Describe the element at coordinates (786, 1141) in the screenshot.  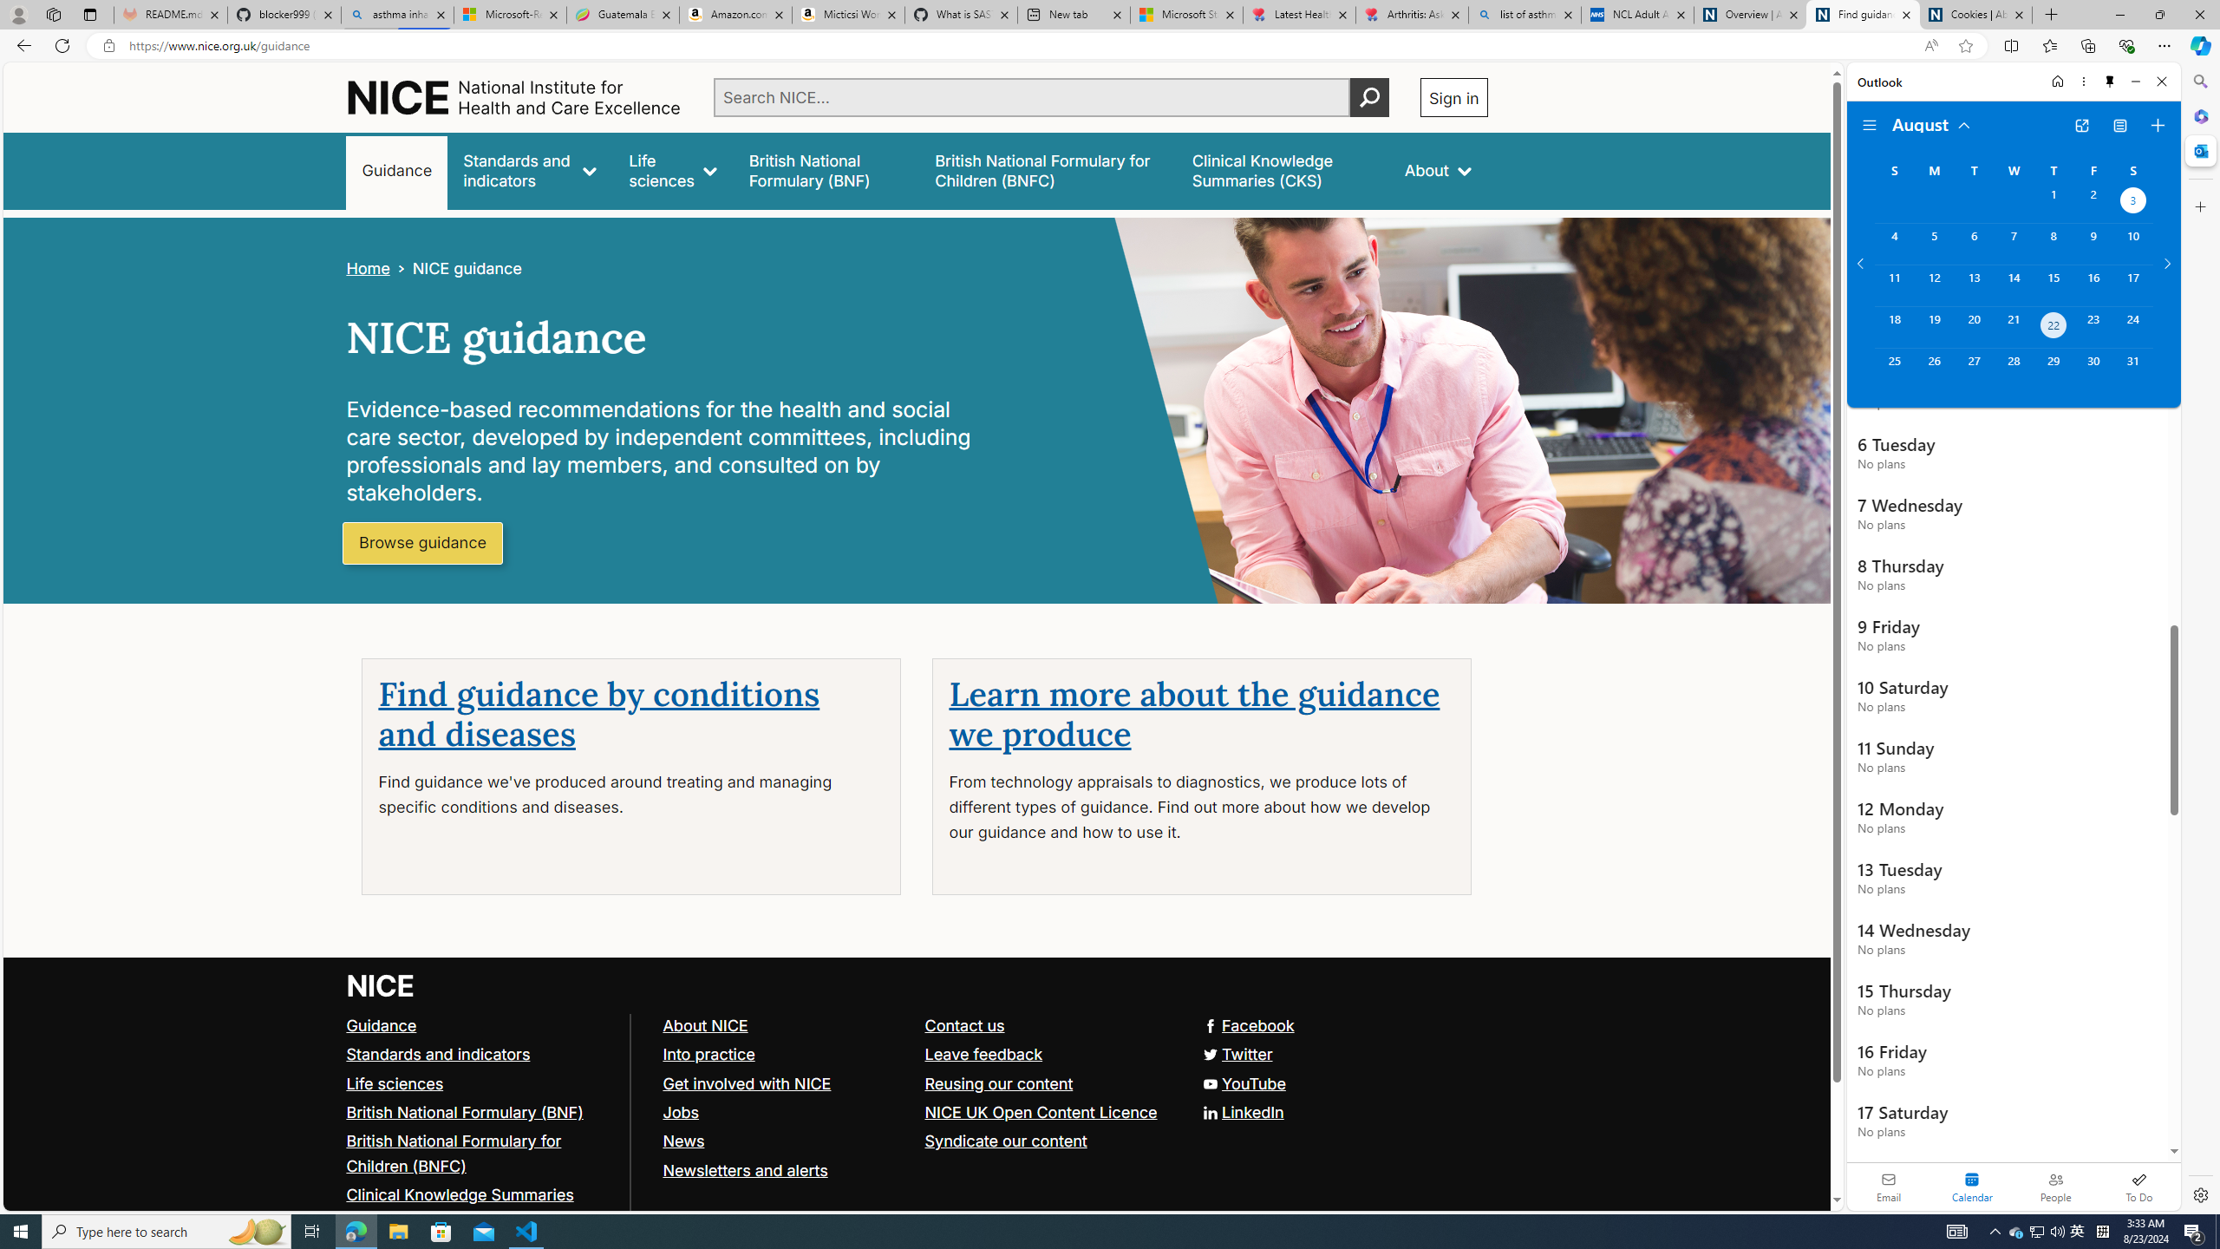
I see `News` at that location.